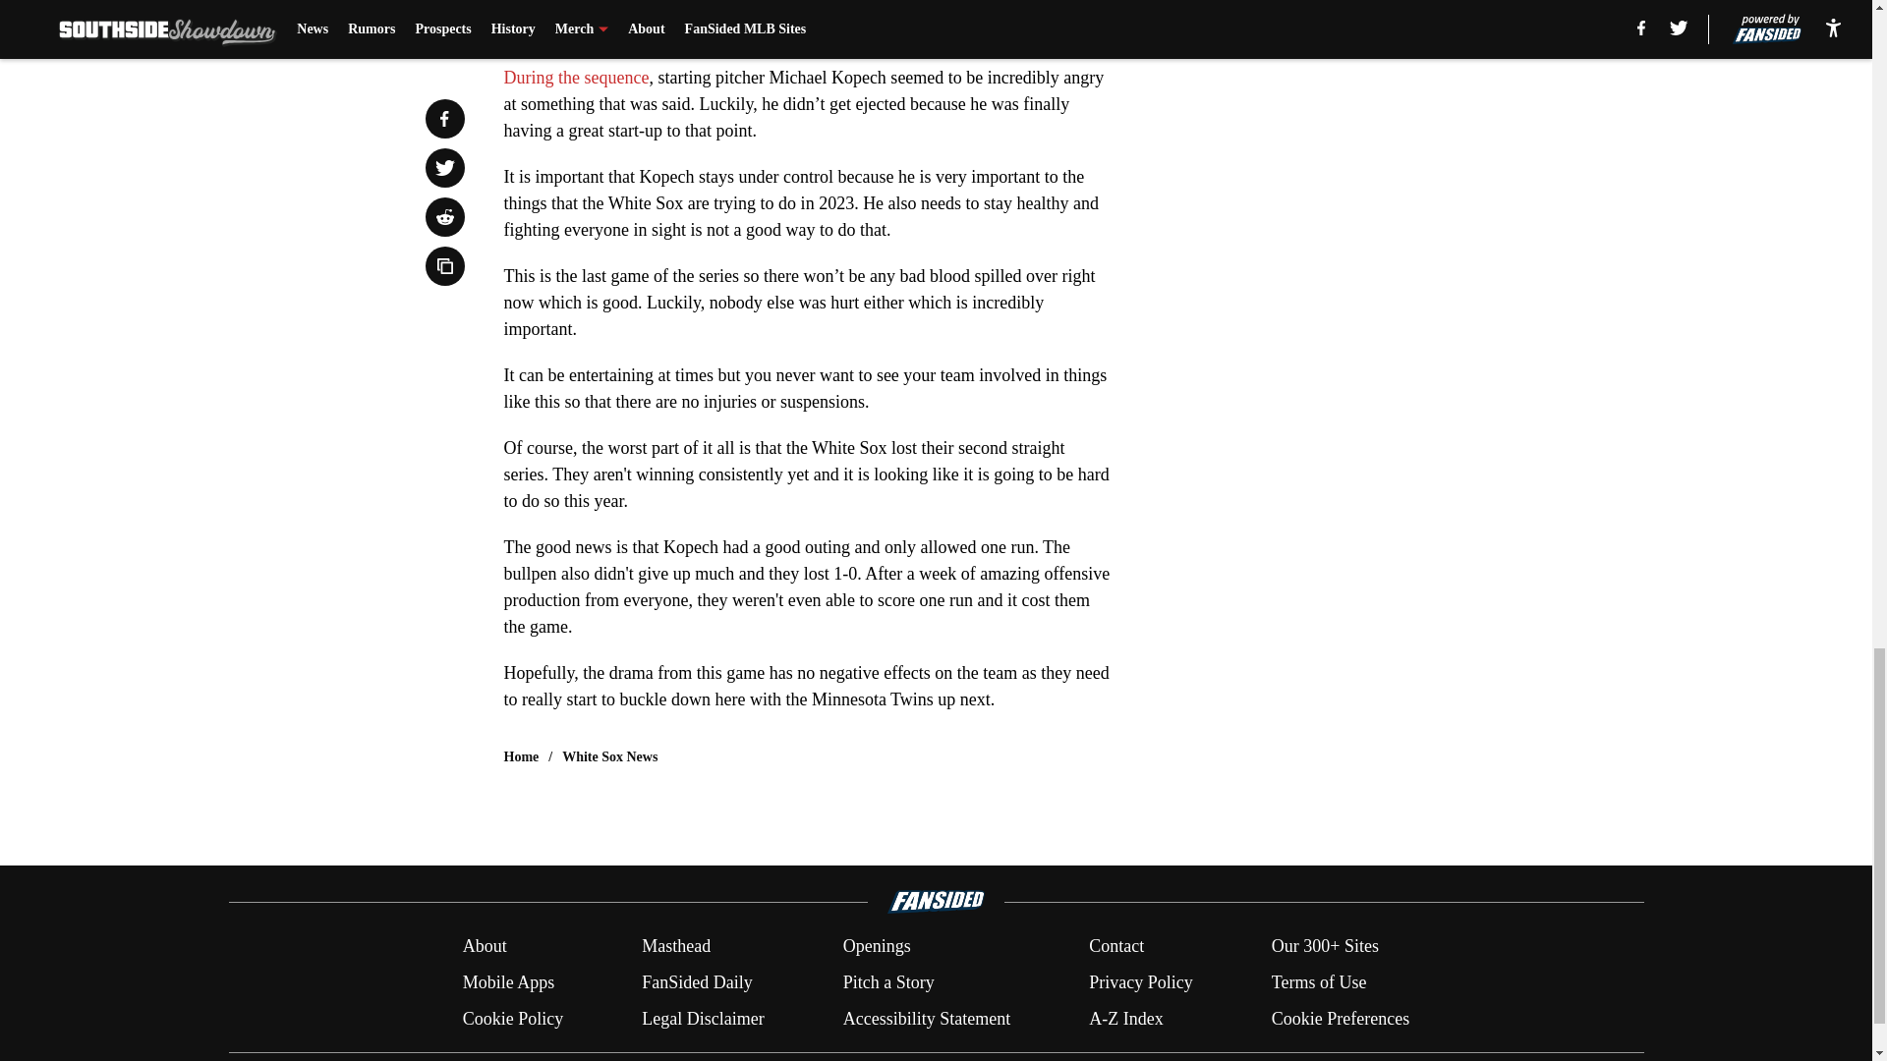 The height and width of the screenshot is (1061, 1887). I want to click on Terms of Use, so click(1319, 982).